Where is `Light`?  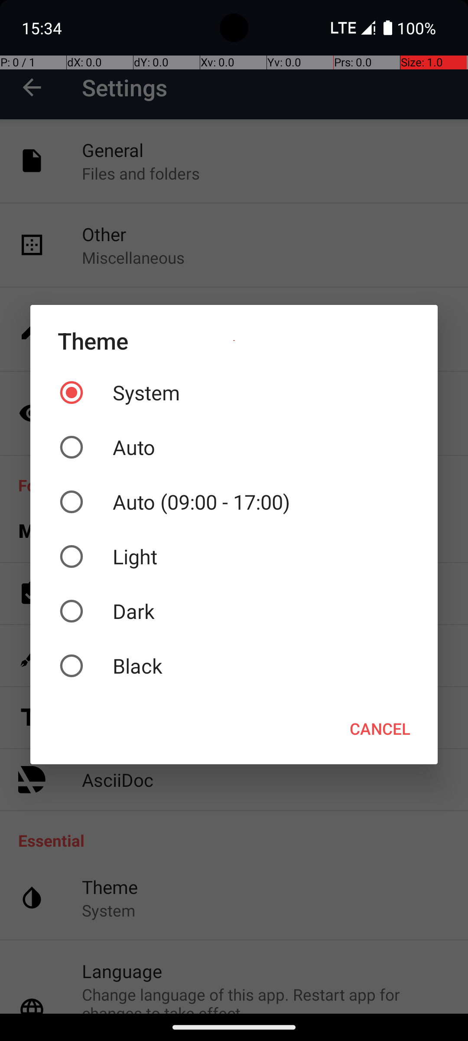 Light is located at coordinates (234, 557).